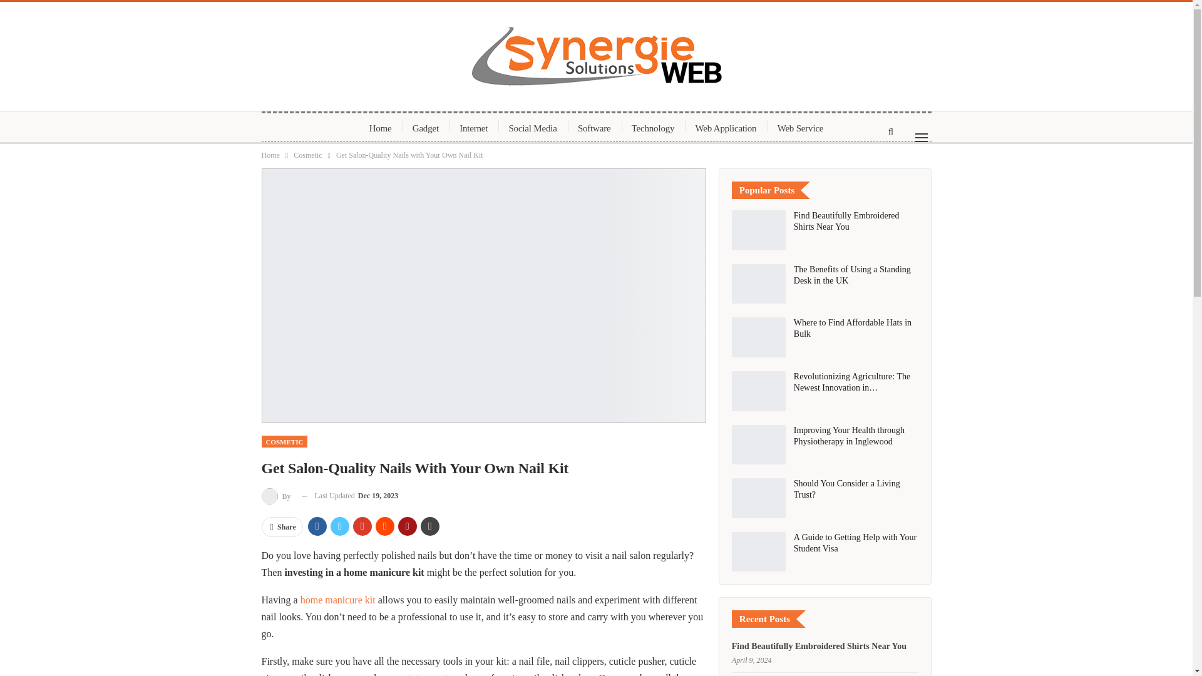  I want to click on Internet, so click(473, 128).